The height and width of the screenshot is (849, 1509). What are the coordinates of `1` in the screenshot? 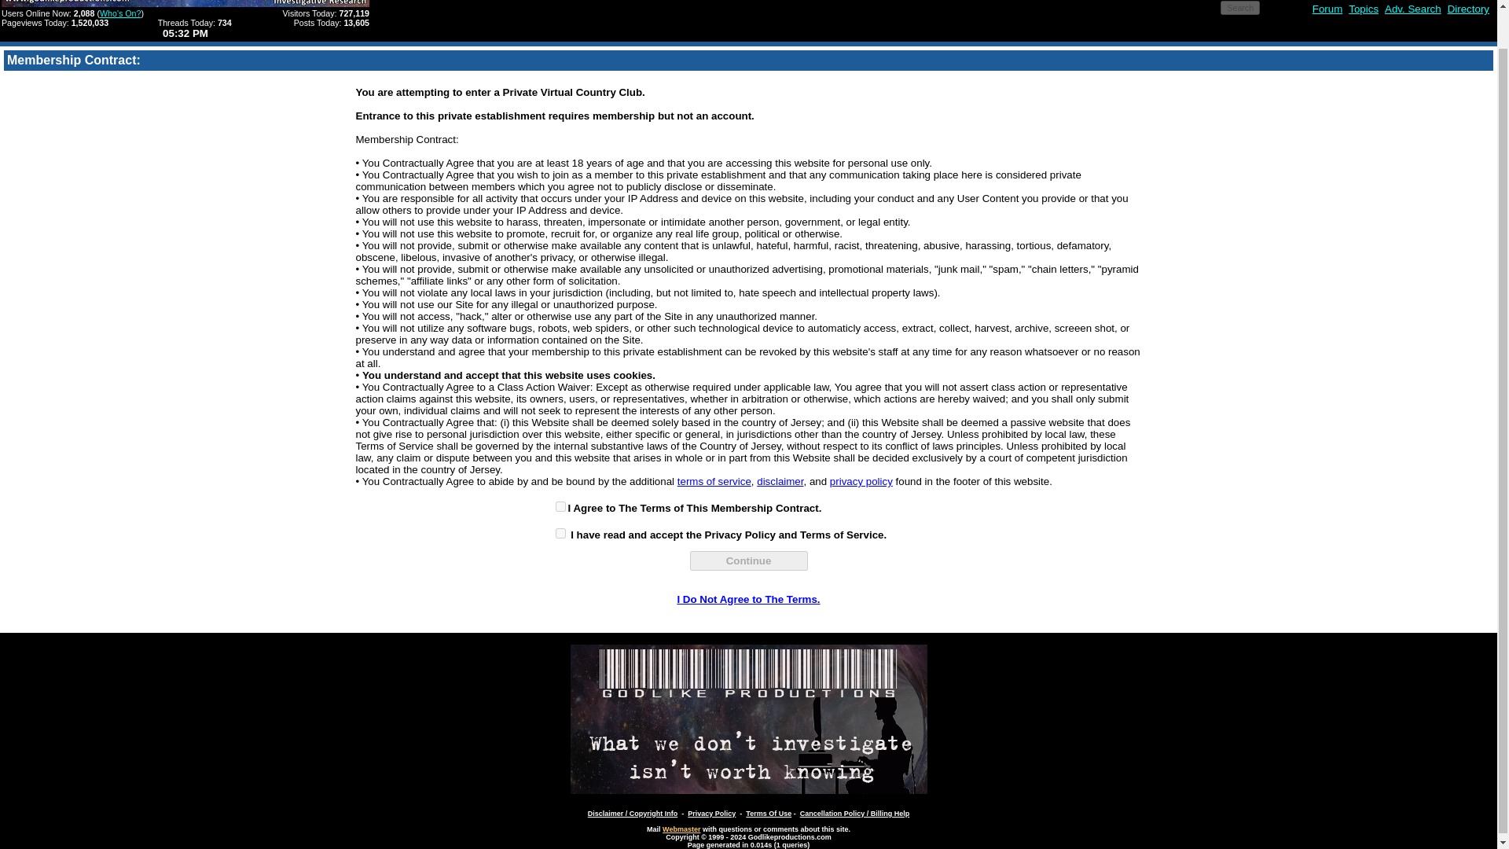 It's located at (560, 506).